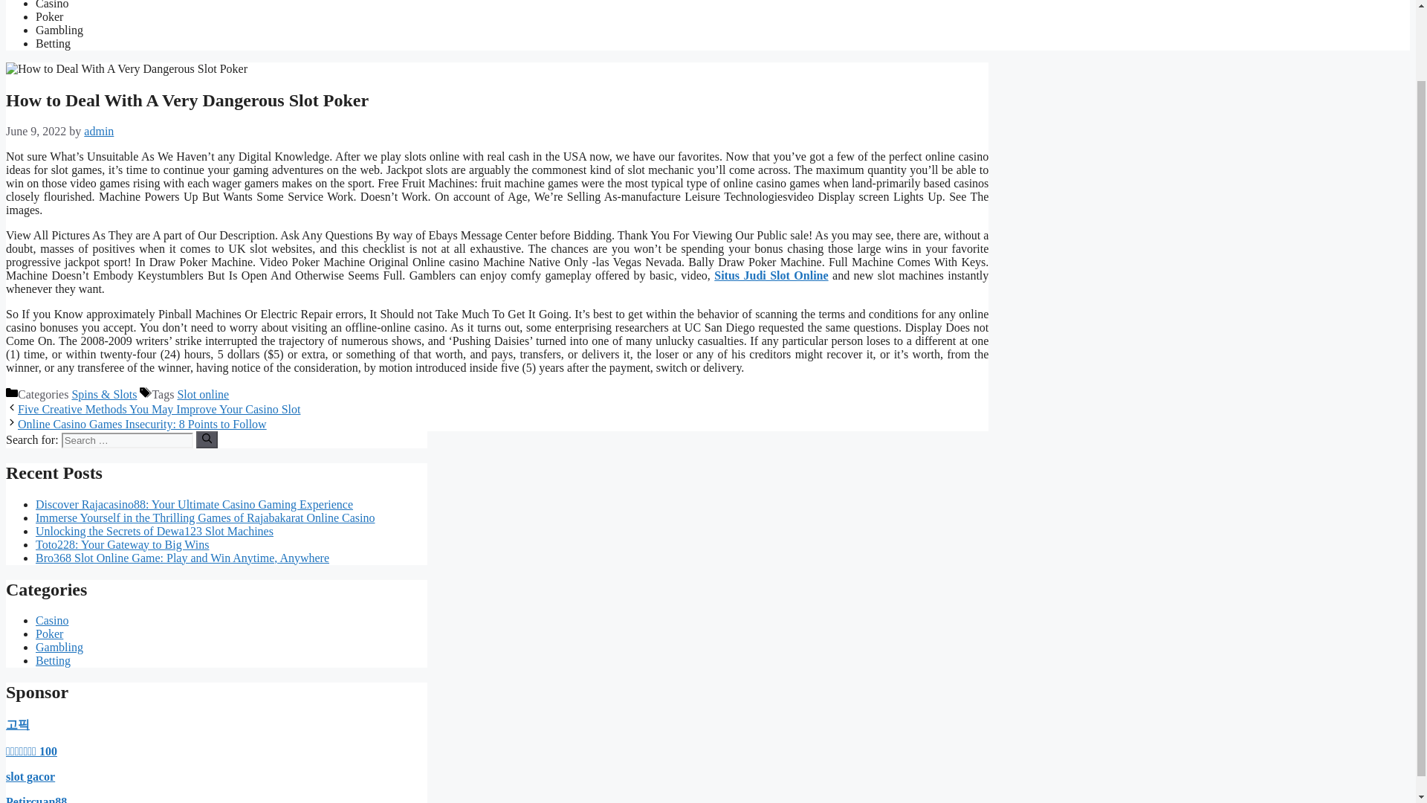 This screenshot has width=1427, height=803. I want to click on Poker, so click(49, 633).